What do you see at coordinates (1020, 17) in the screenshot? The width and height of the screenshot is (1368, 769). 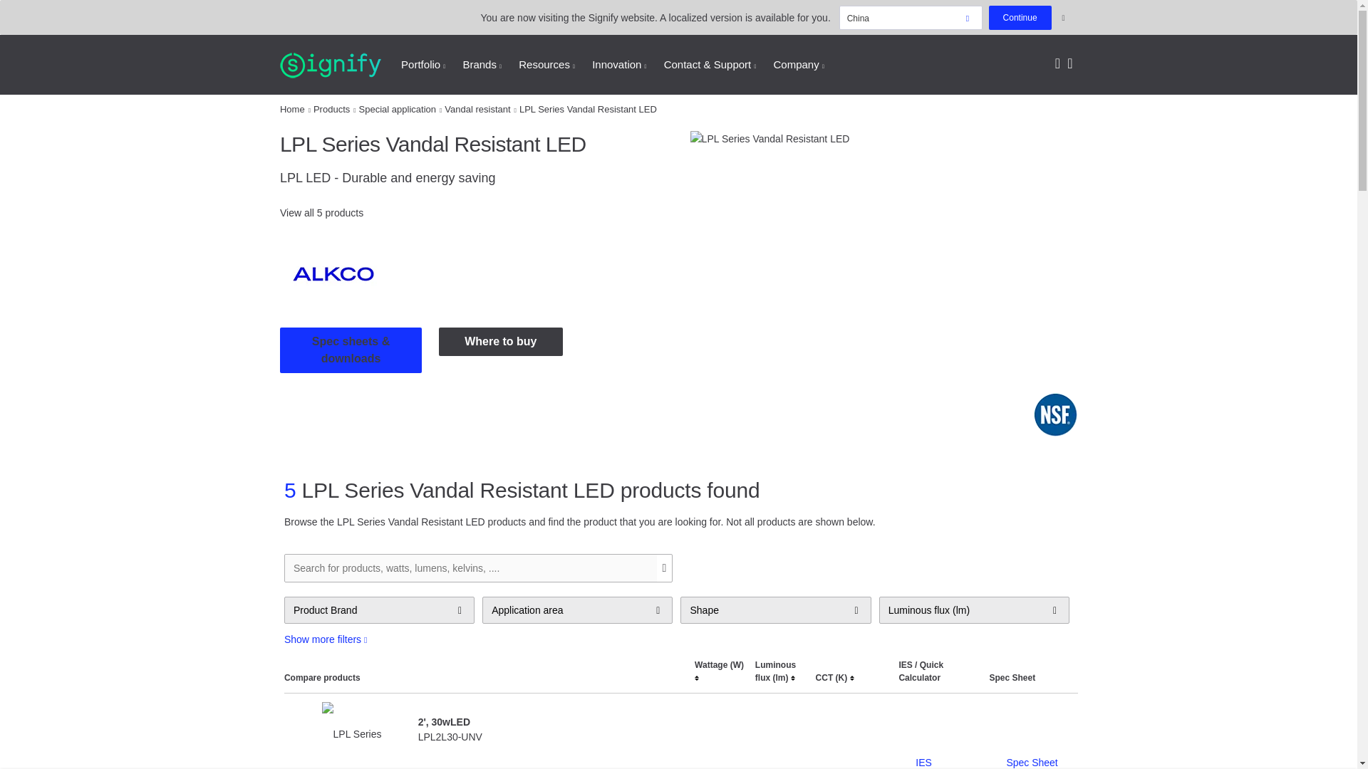 I see `Continue` at bounding box center [1020, 17].